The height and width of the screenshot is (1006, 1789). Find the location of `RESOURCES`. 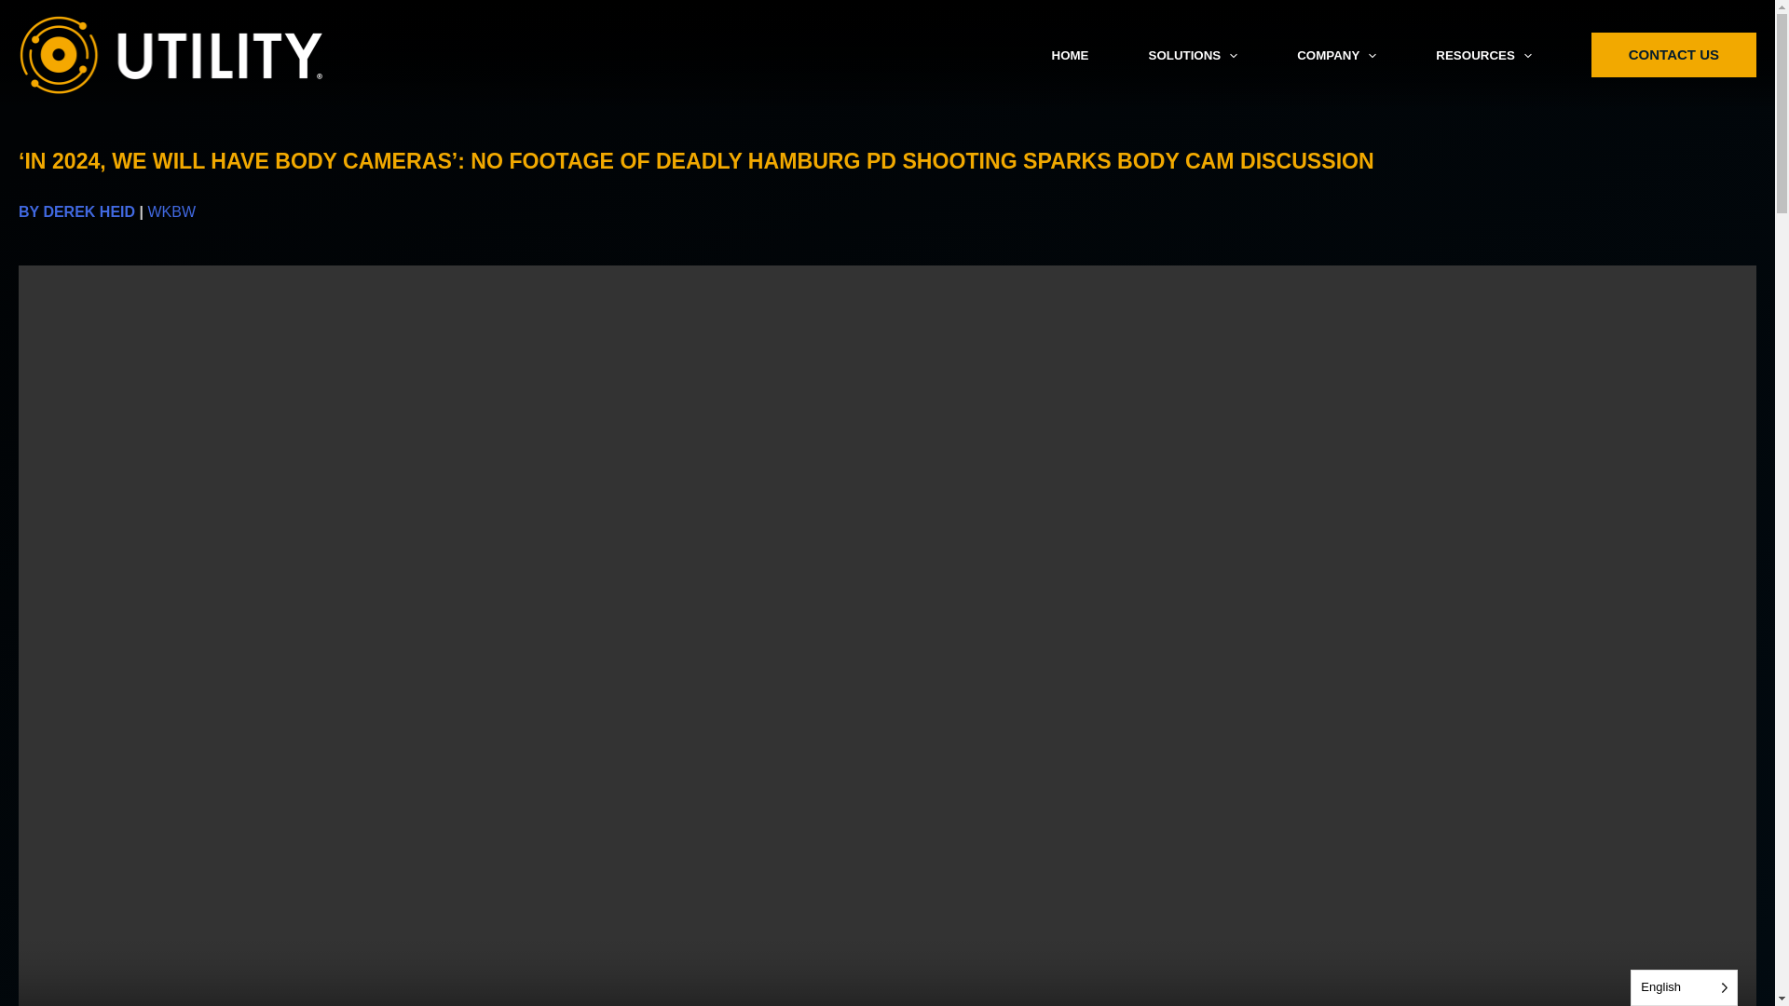

RESOURCES is located at coordinates (1482, 56).